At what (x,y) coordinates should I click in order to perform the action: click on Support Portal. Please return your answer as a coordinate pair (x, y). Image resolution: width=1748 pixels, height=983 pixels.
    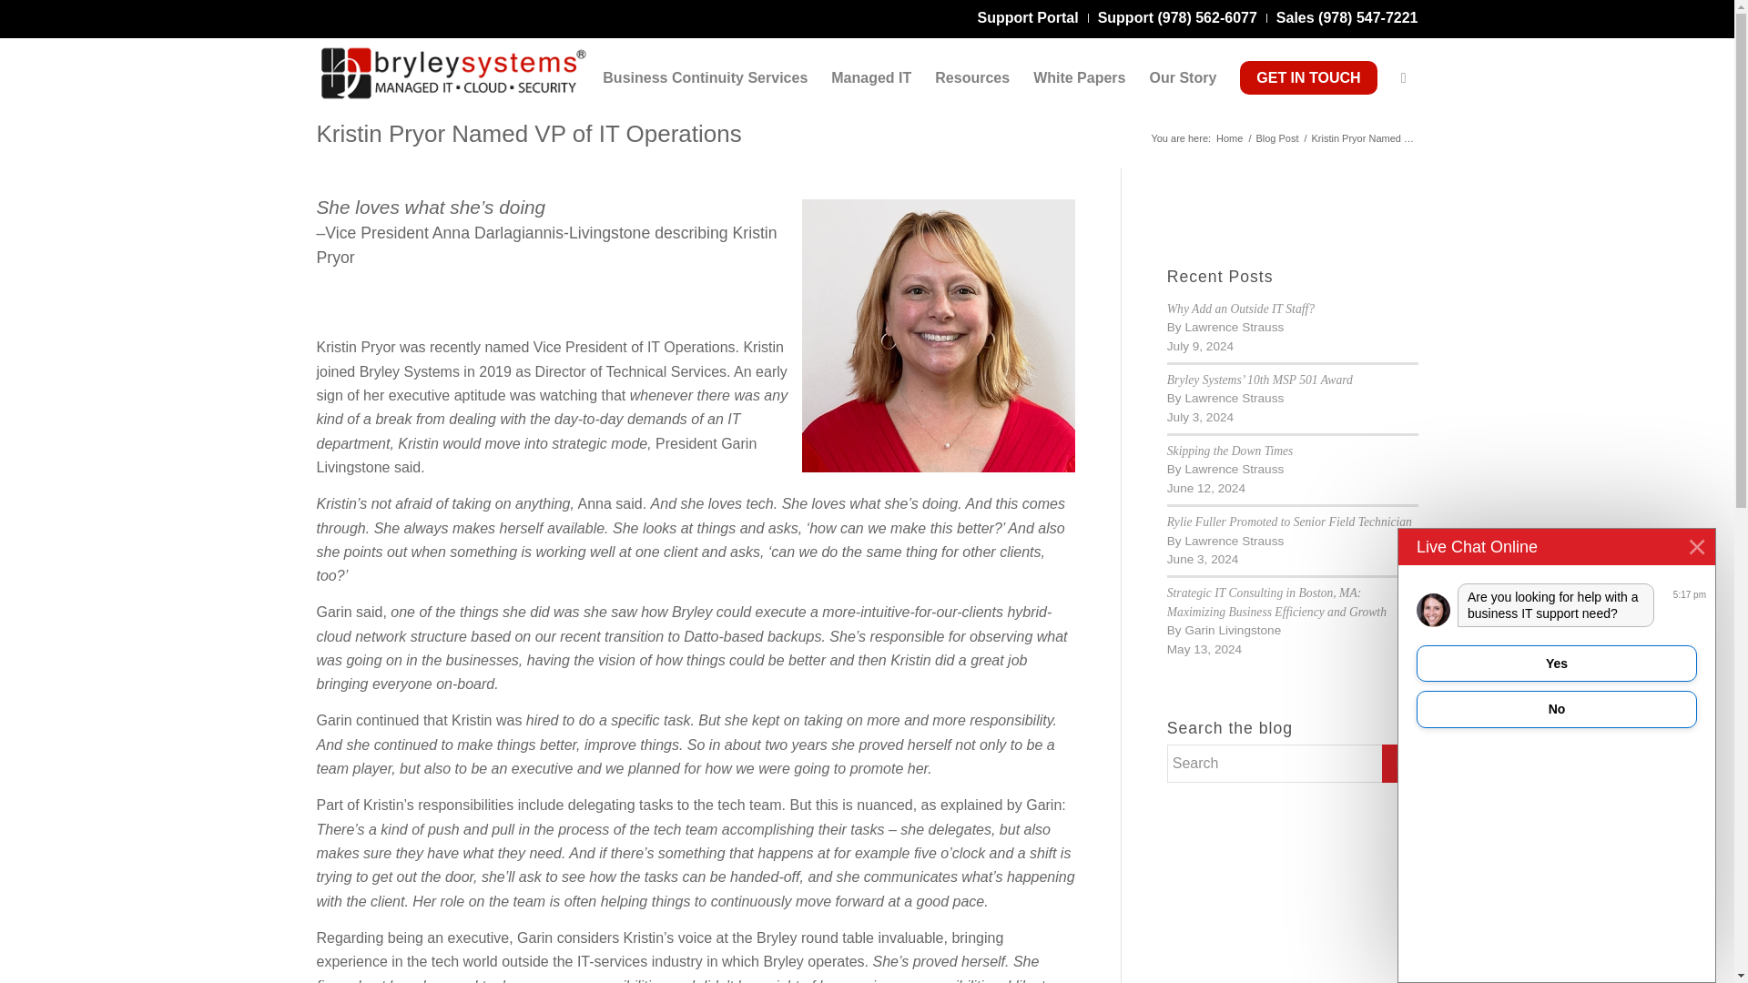
    Looking at the image, I should click on (1027, 17).